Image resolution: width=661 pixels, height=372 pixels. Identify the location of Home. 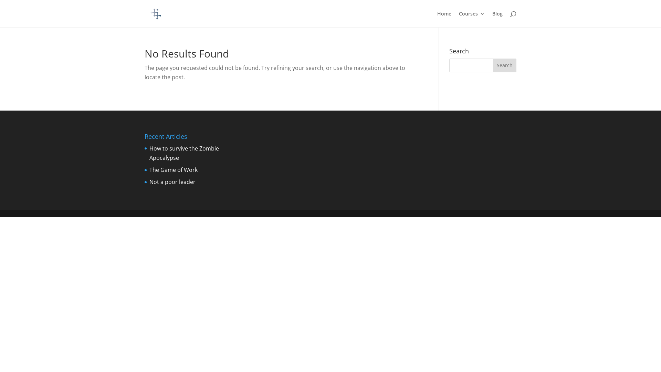
(444, 19).